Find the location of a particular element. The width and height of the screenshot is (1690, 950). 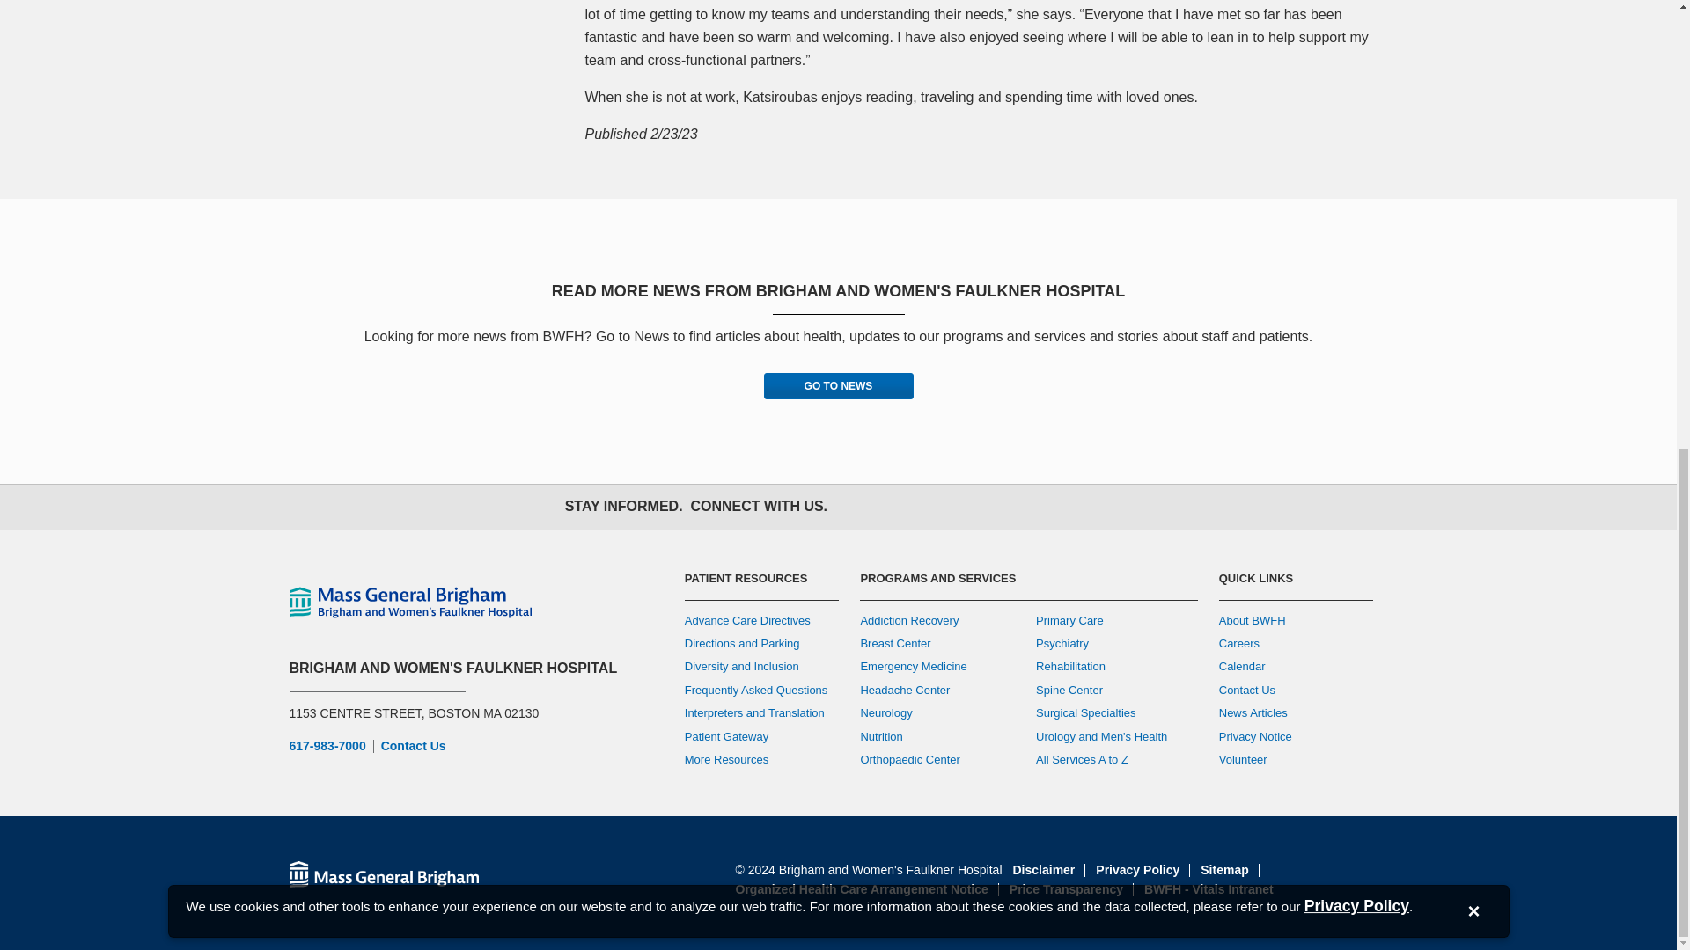

Instagram is located at coordinates (935, 507).